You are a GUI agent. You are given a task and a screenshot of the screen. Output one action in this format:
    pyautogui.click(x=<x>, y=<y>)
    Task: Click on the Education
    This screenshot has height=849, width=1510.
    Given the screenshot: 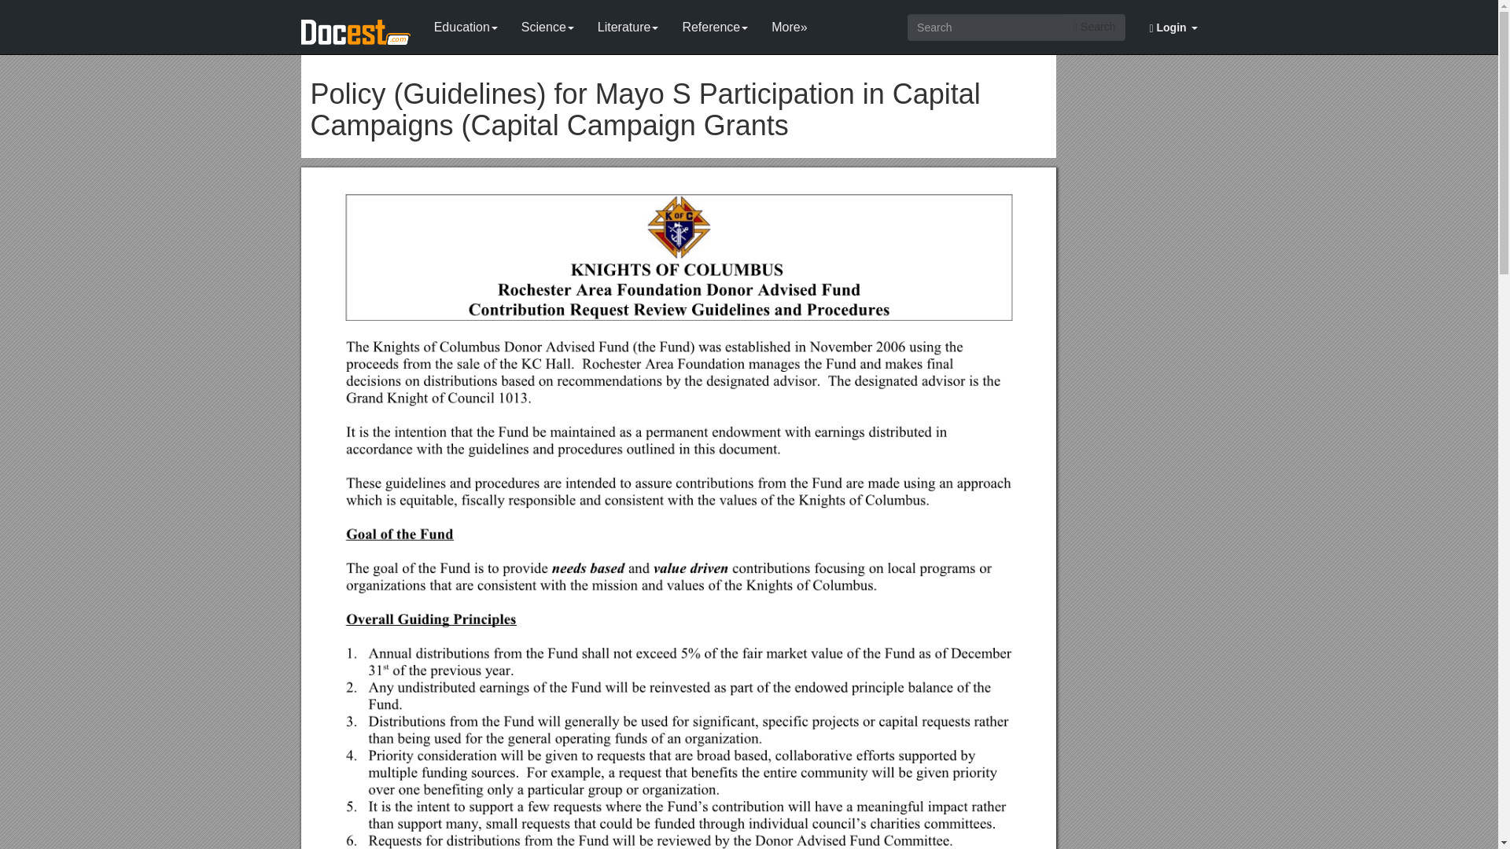 What is the action you would take?
    pyautogui.click(x=466, y=24)
    